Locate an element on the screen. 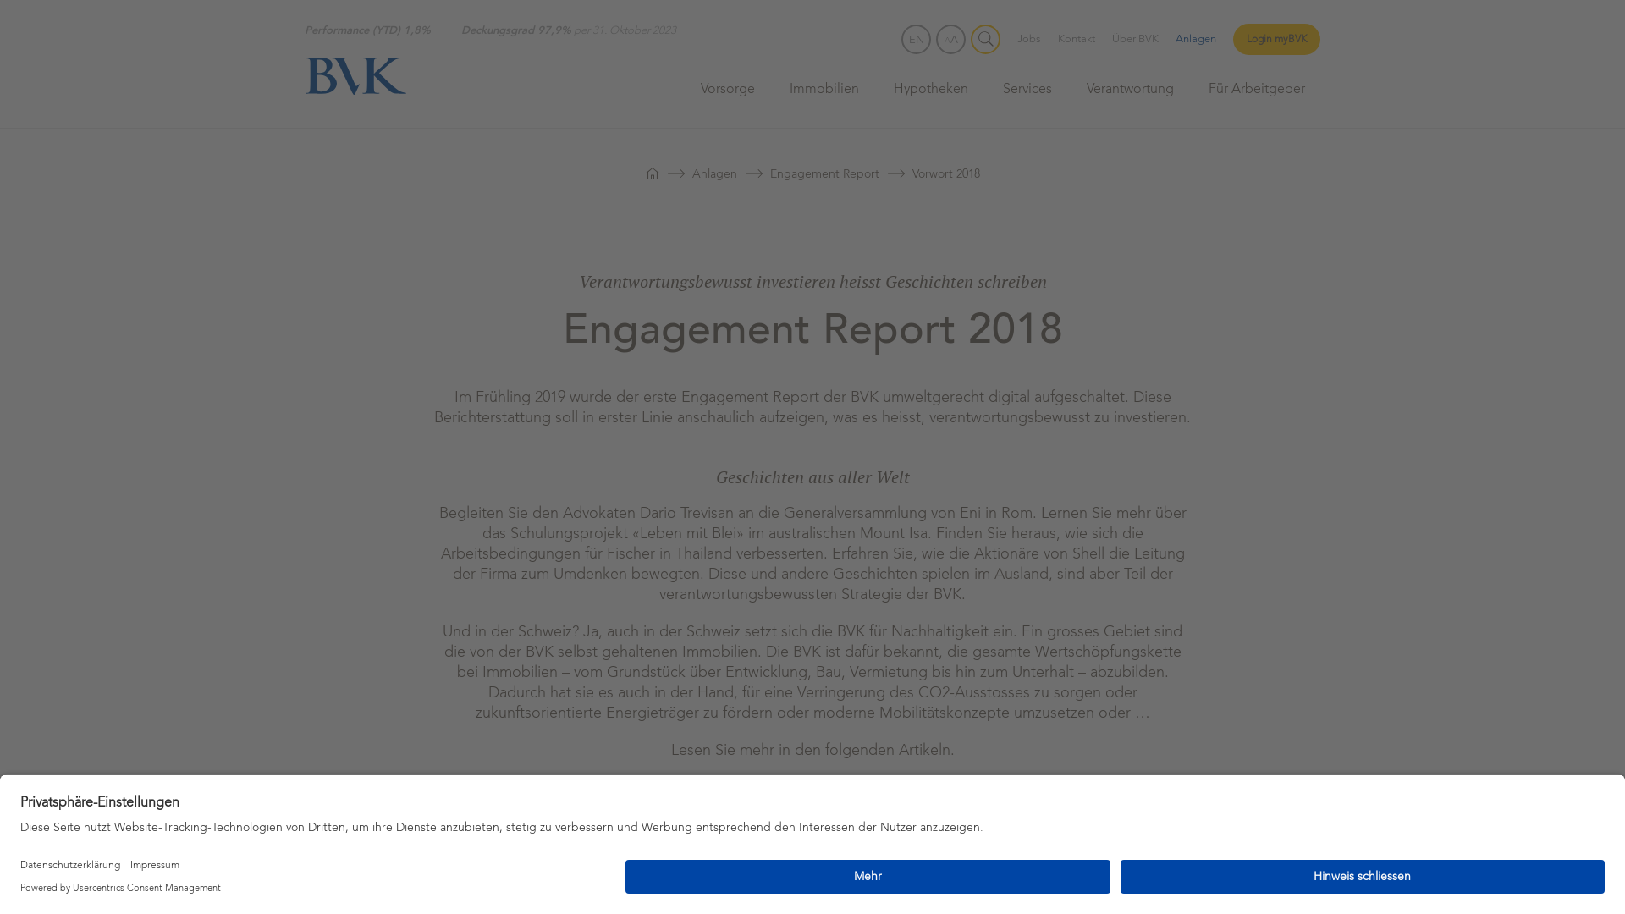 The image size is (1625, 914). Jobs is located at coordinates (1029, 39).